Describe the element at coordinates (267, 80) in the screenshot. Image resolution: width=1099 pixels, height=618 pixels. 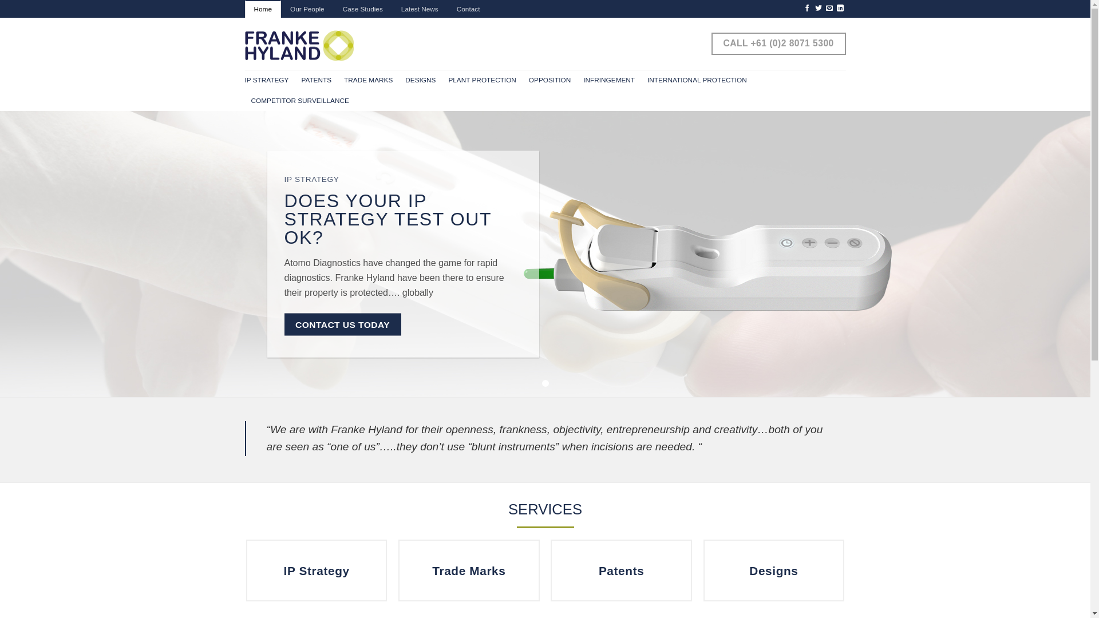
I see `IP STRATEGY` at that location.